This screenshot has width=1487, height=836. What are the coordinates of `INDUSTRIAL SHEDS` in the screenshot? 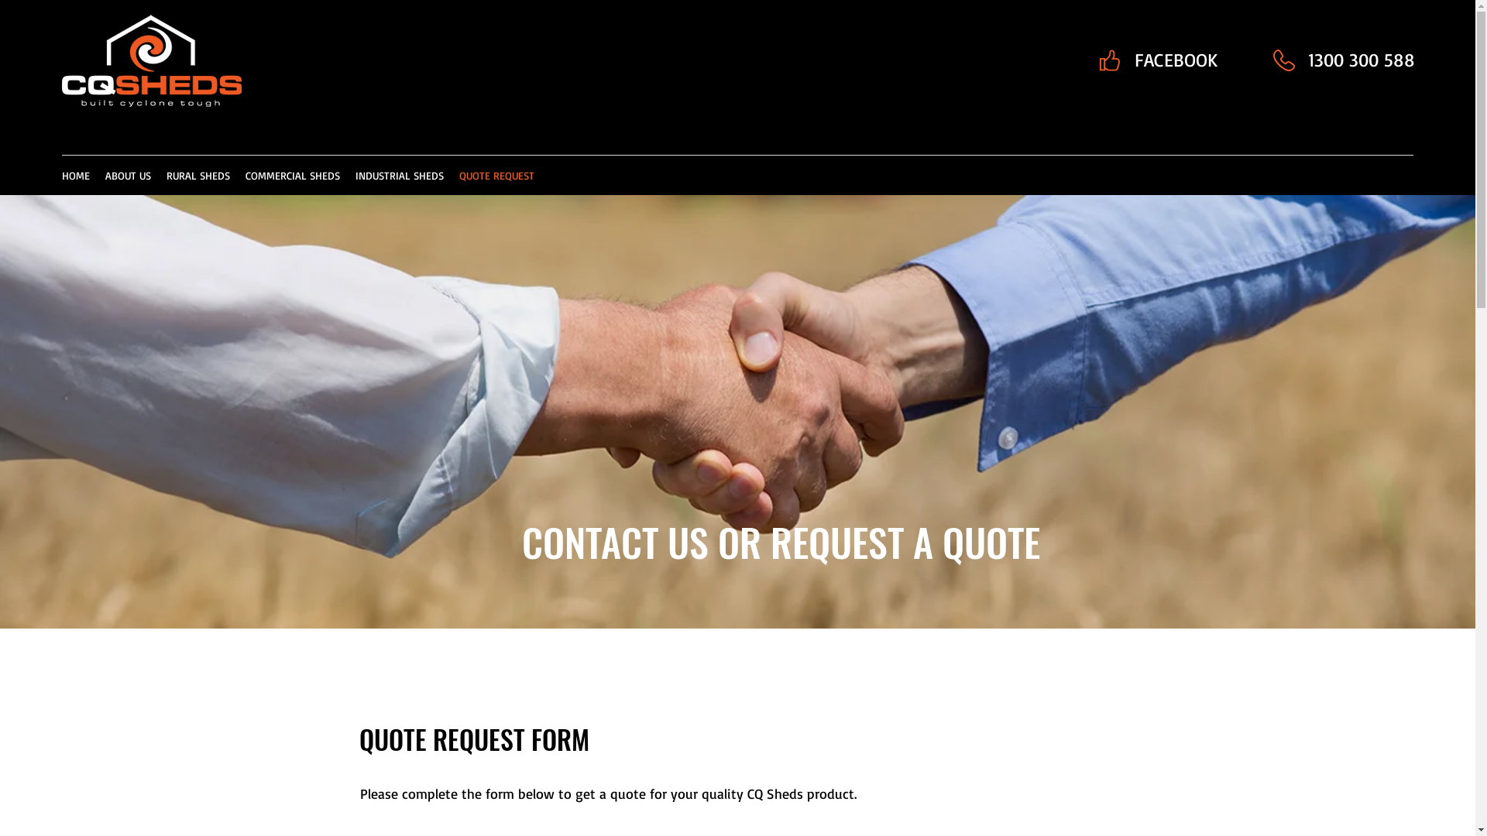 It's located at (400, 176).